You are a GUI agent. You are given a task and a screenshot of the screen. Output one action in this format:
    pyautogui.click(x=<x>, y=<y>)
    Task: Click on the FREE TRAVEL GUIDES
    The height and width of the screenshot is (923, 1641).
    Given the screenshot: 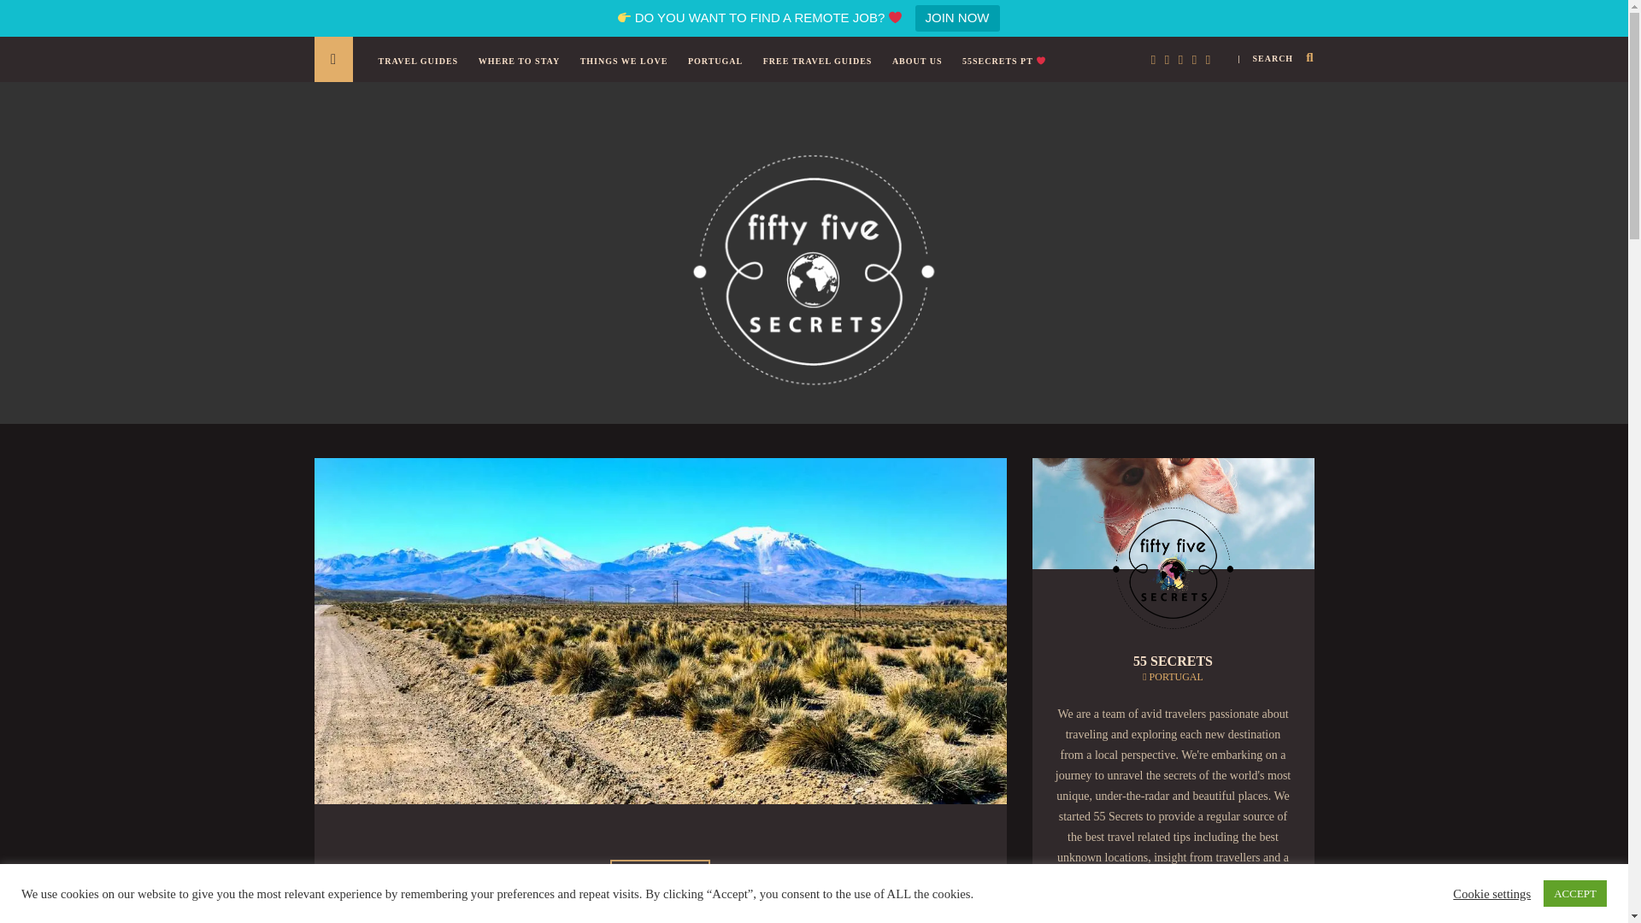 What is the action you would take?
    pyautogui.click(x=822, y=70)
    